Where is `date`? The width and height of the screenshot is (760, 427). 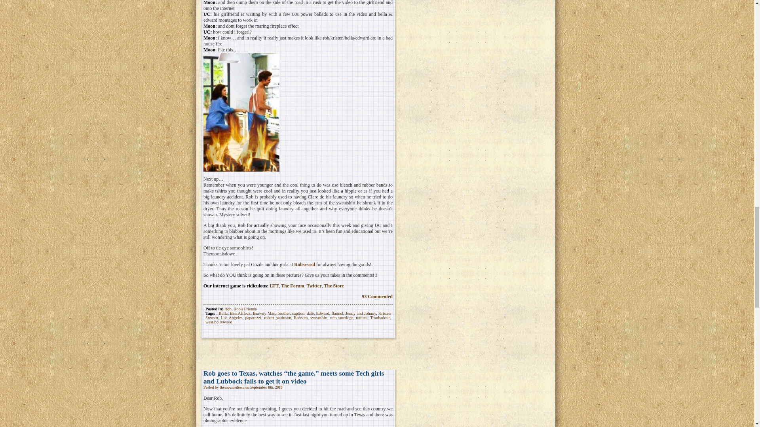
date is located at coordinates (310, 313).